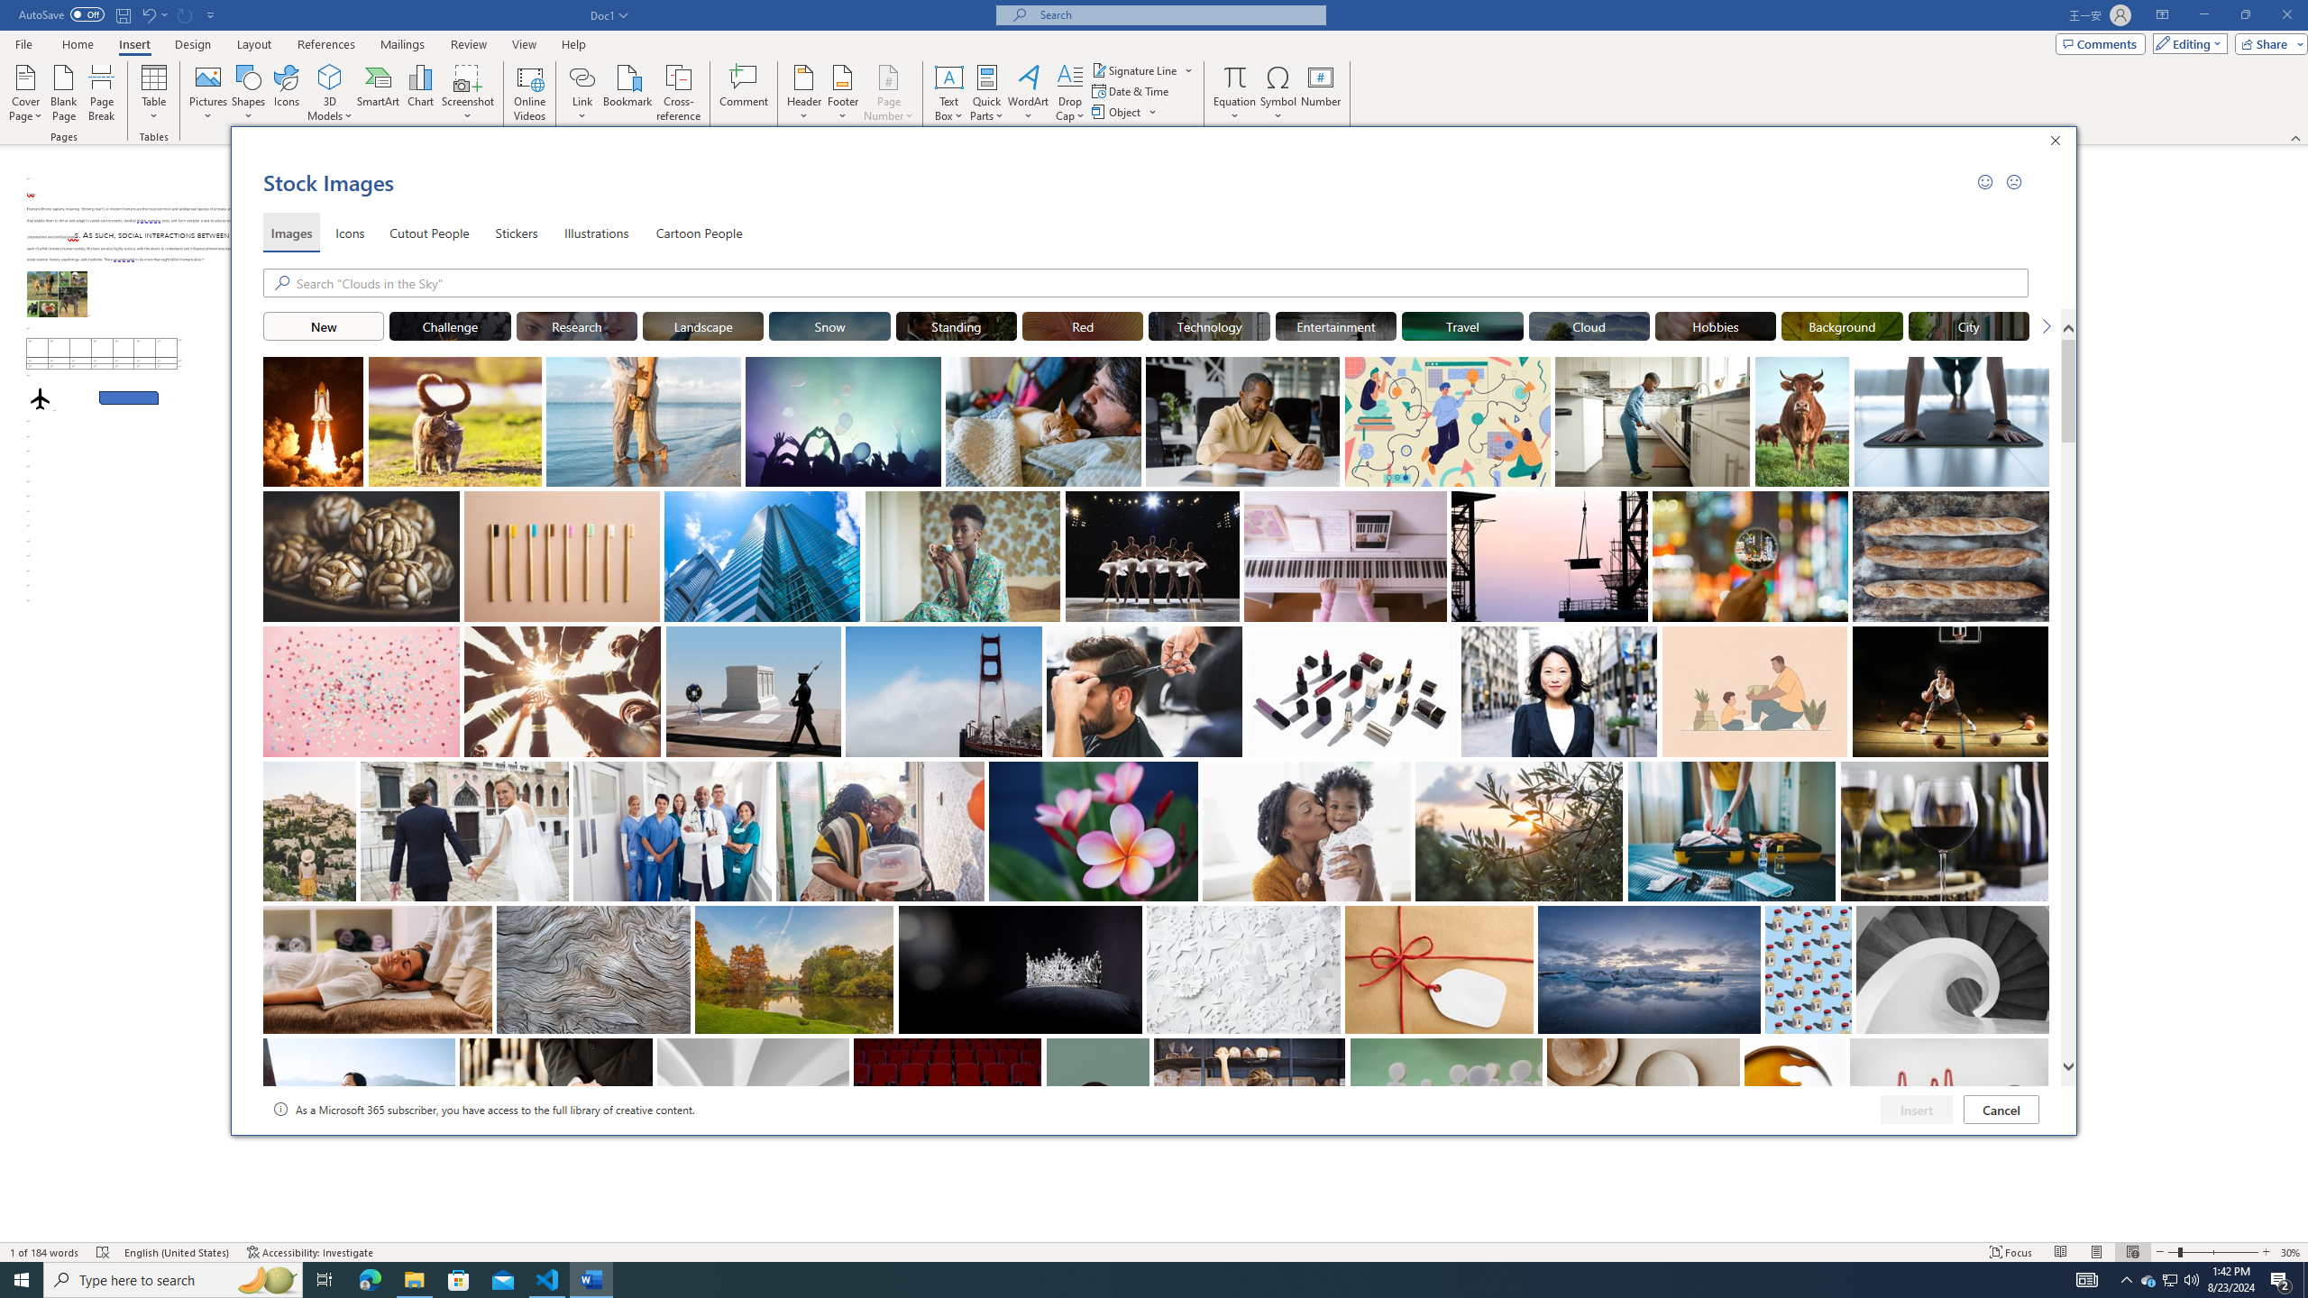 The width and height of the screenshot is (2308, 1298). Describe the element at coordinates (1028, 93) in the screenshot. I see `WordArt` at that location.